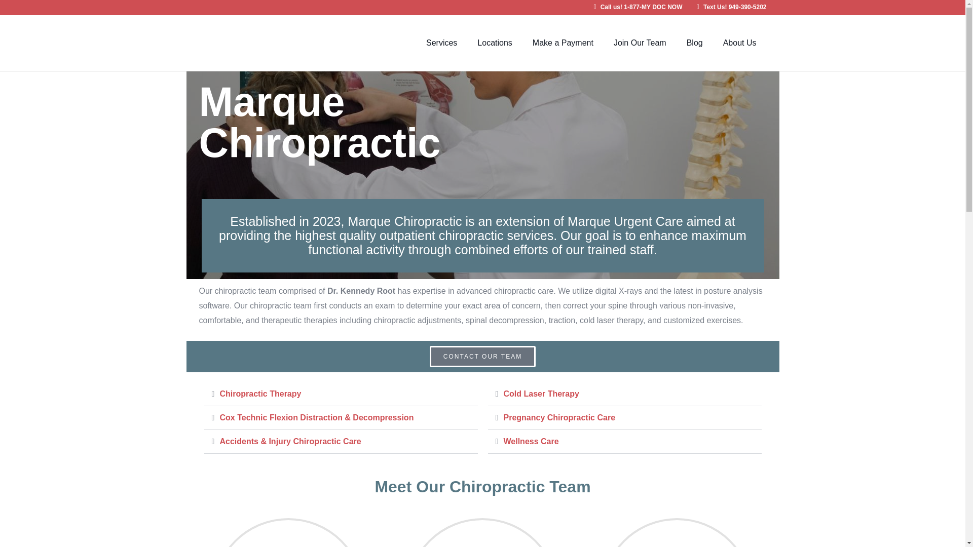  I want to click on Text Us! 949-390-5202, so click(728, 7).